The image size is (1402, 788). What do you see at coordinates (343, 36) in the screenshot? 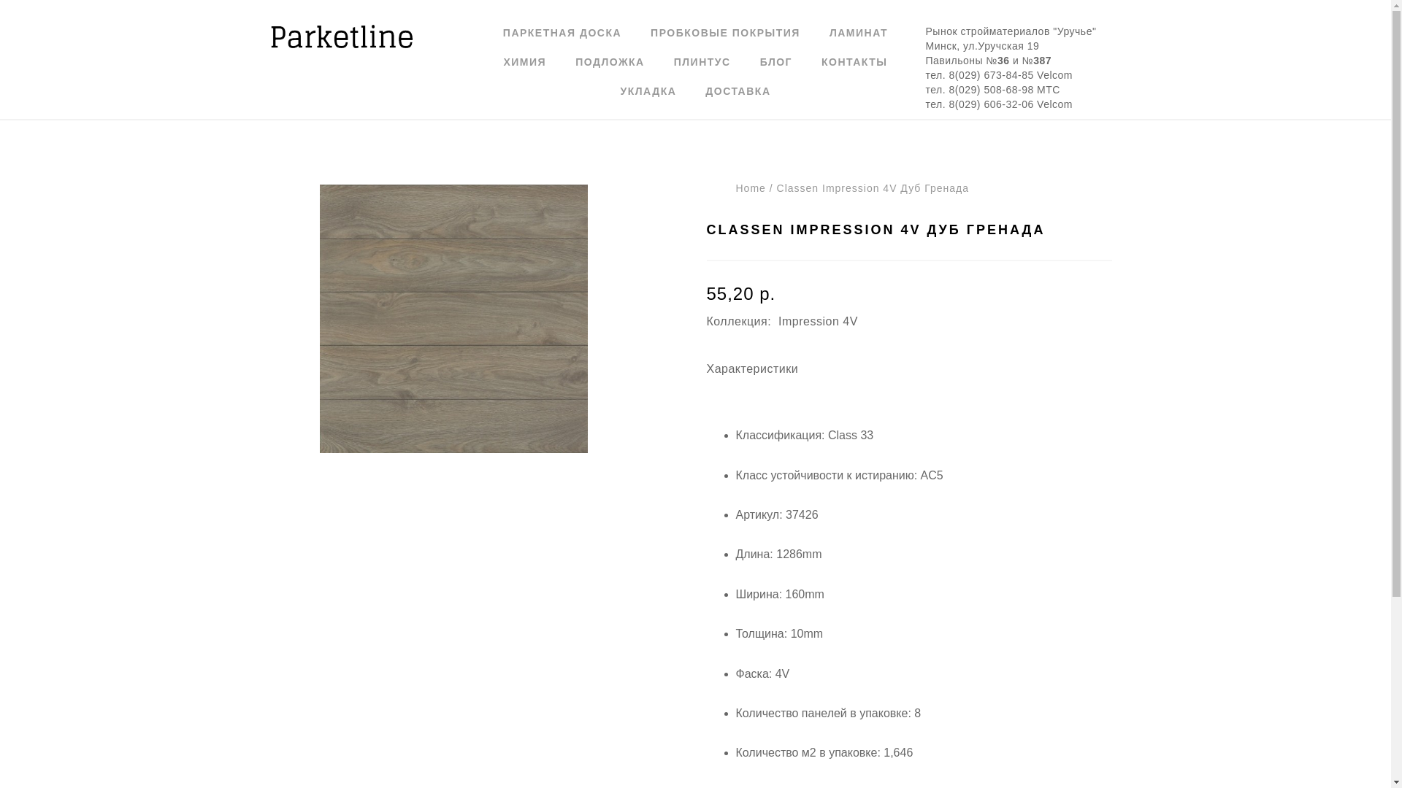
I see `parketline.by` at bounding box center [343, 36].